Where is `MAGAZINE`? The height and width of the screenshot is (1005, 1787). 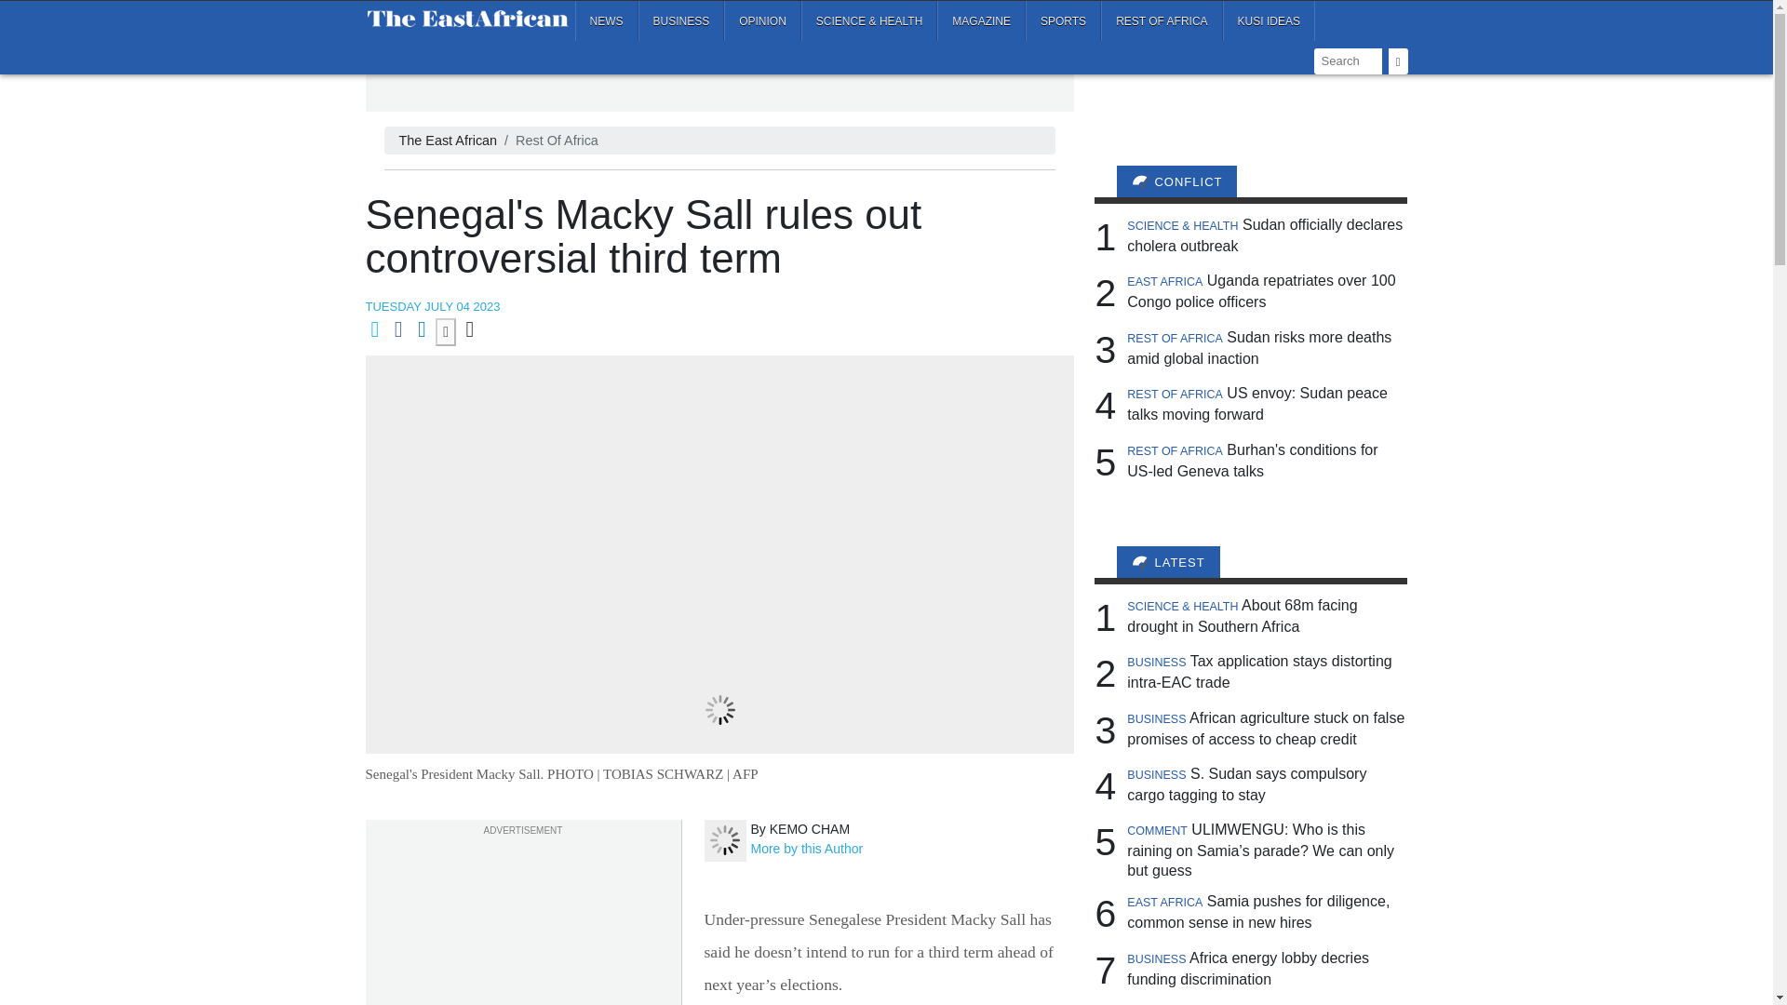 MAGAZINE is located at coordinates (981, 20).